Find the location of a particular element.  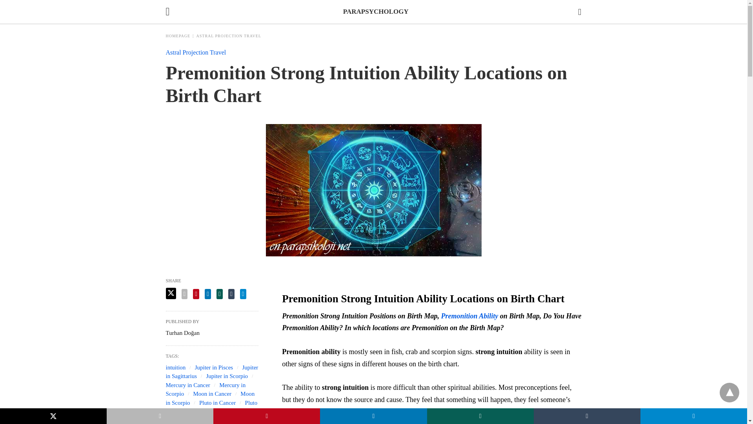

Mercury in Scorpio is located at coordinates (206, 389).